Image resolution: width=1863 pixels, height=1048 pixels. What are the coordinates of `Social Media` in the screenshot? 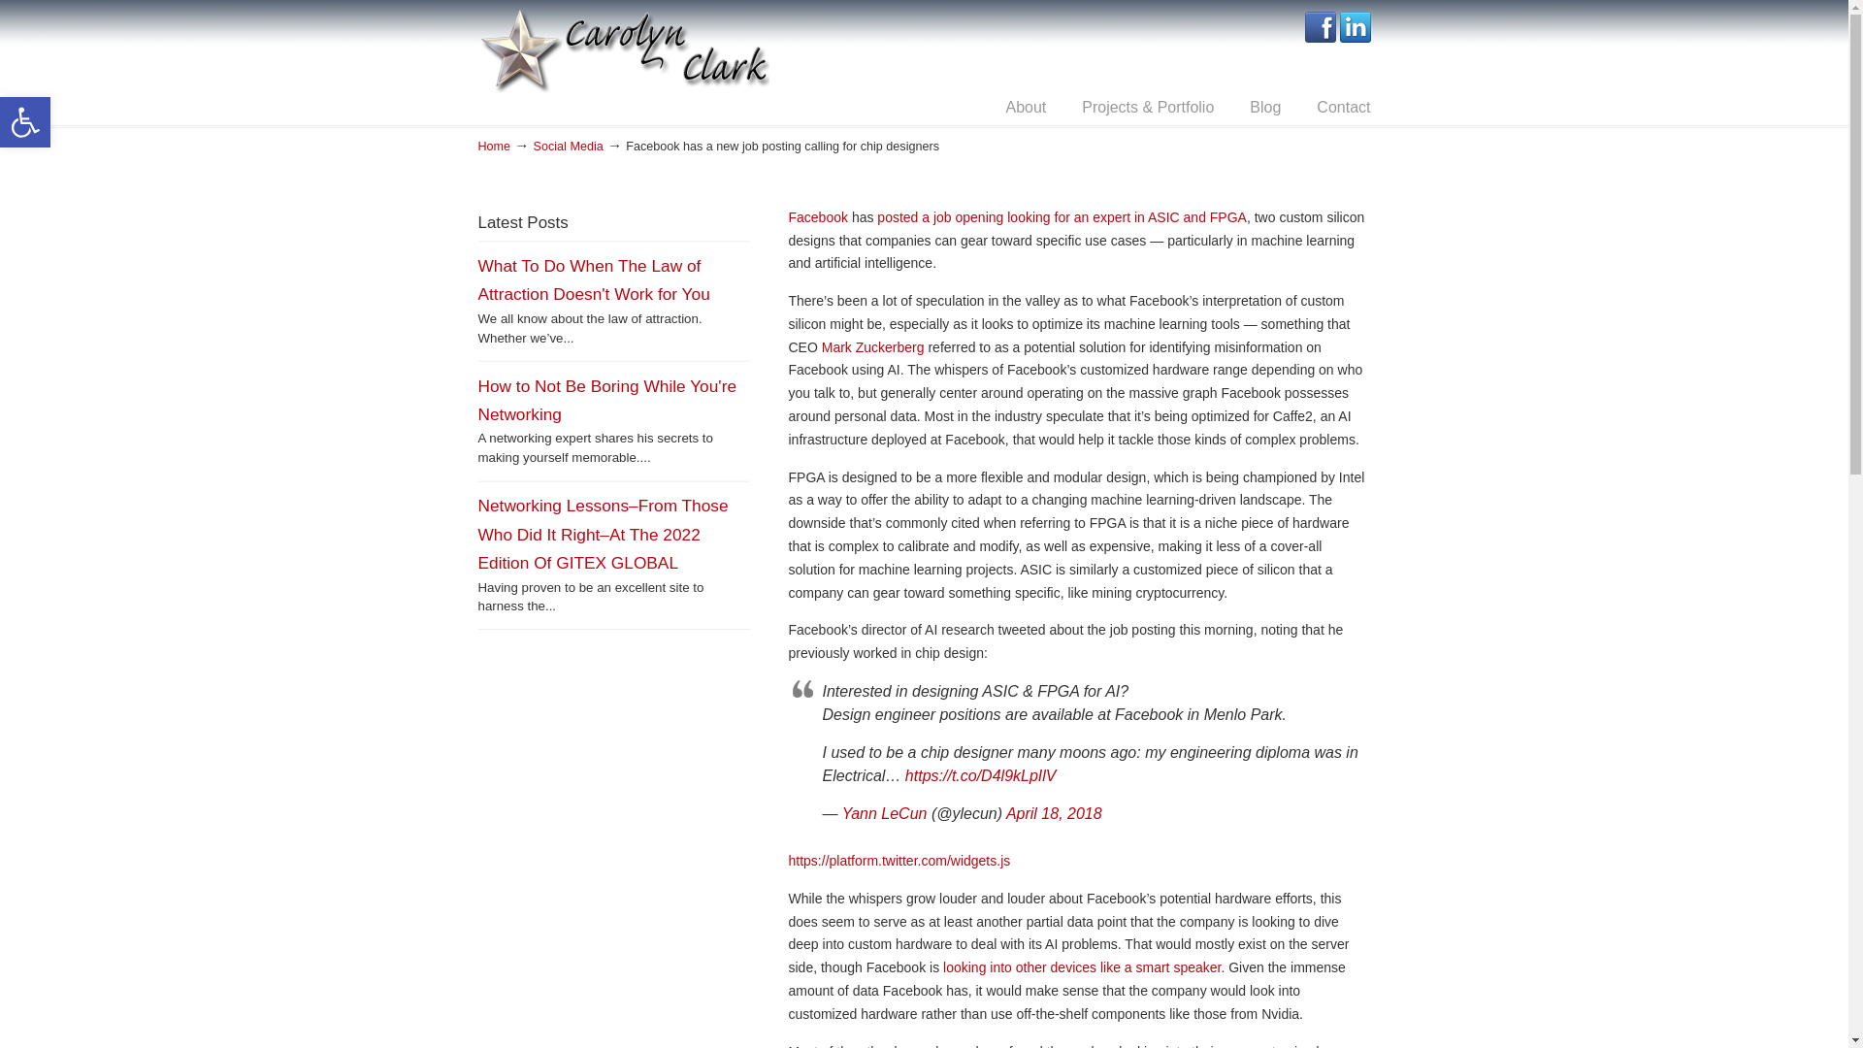 It's located at (569, 146).